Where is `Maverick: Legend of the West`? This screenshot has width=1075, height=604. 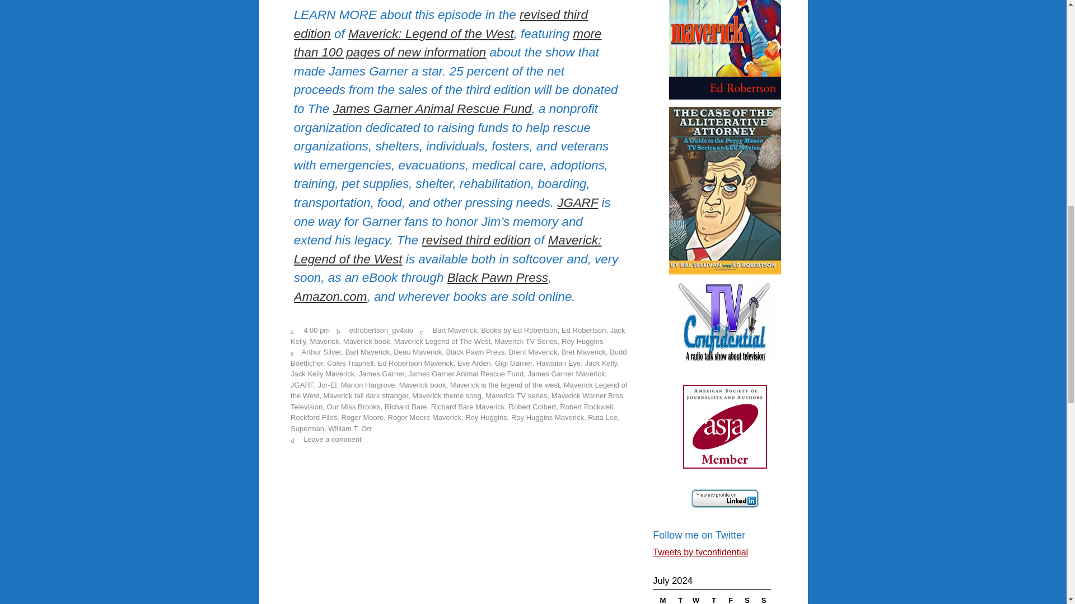
Maverick: Legend of the West is located at coordinates (448, 249).